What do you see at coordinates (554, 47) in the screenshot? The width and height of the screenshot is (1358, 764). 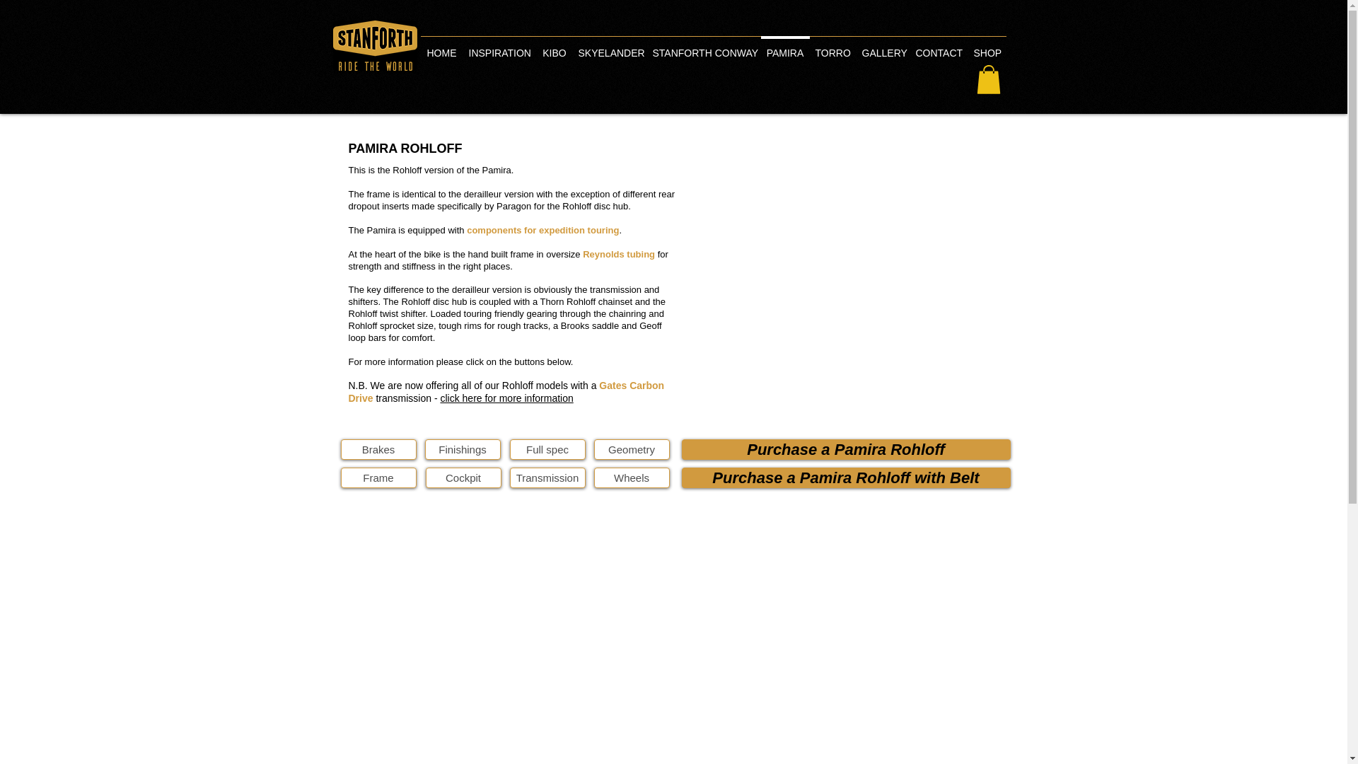 I see `KIBO` at bounding box center [554, 47].